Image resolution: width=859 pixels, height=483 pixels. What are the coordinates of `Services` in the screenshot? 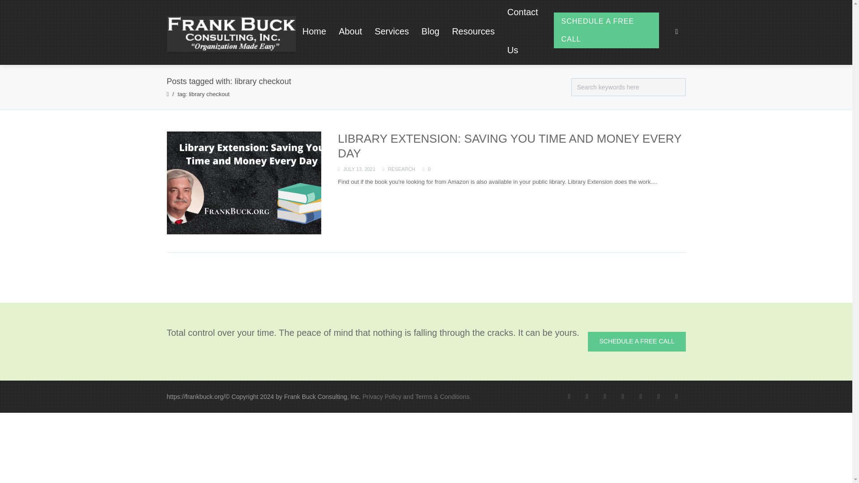 It's located at (391, 31).